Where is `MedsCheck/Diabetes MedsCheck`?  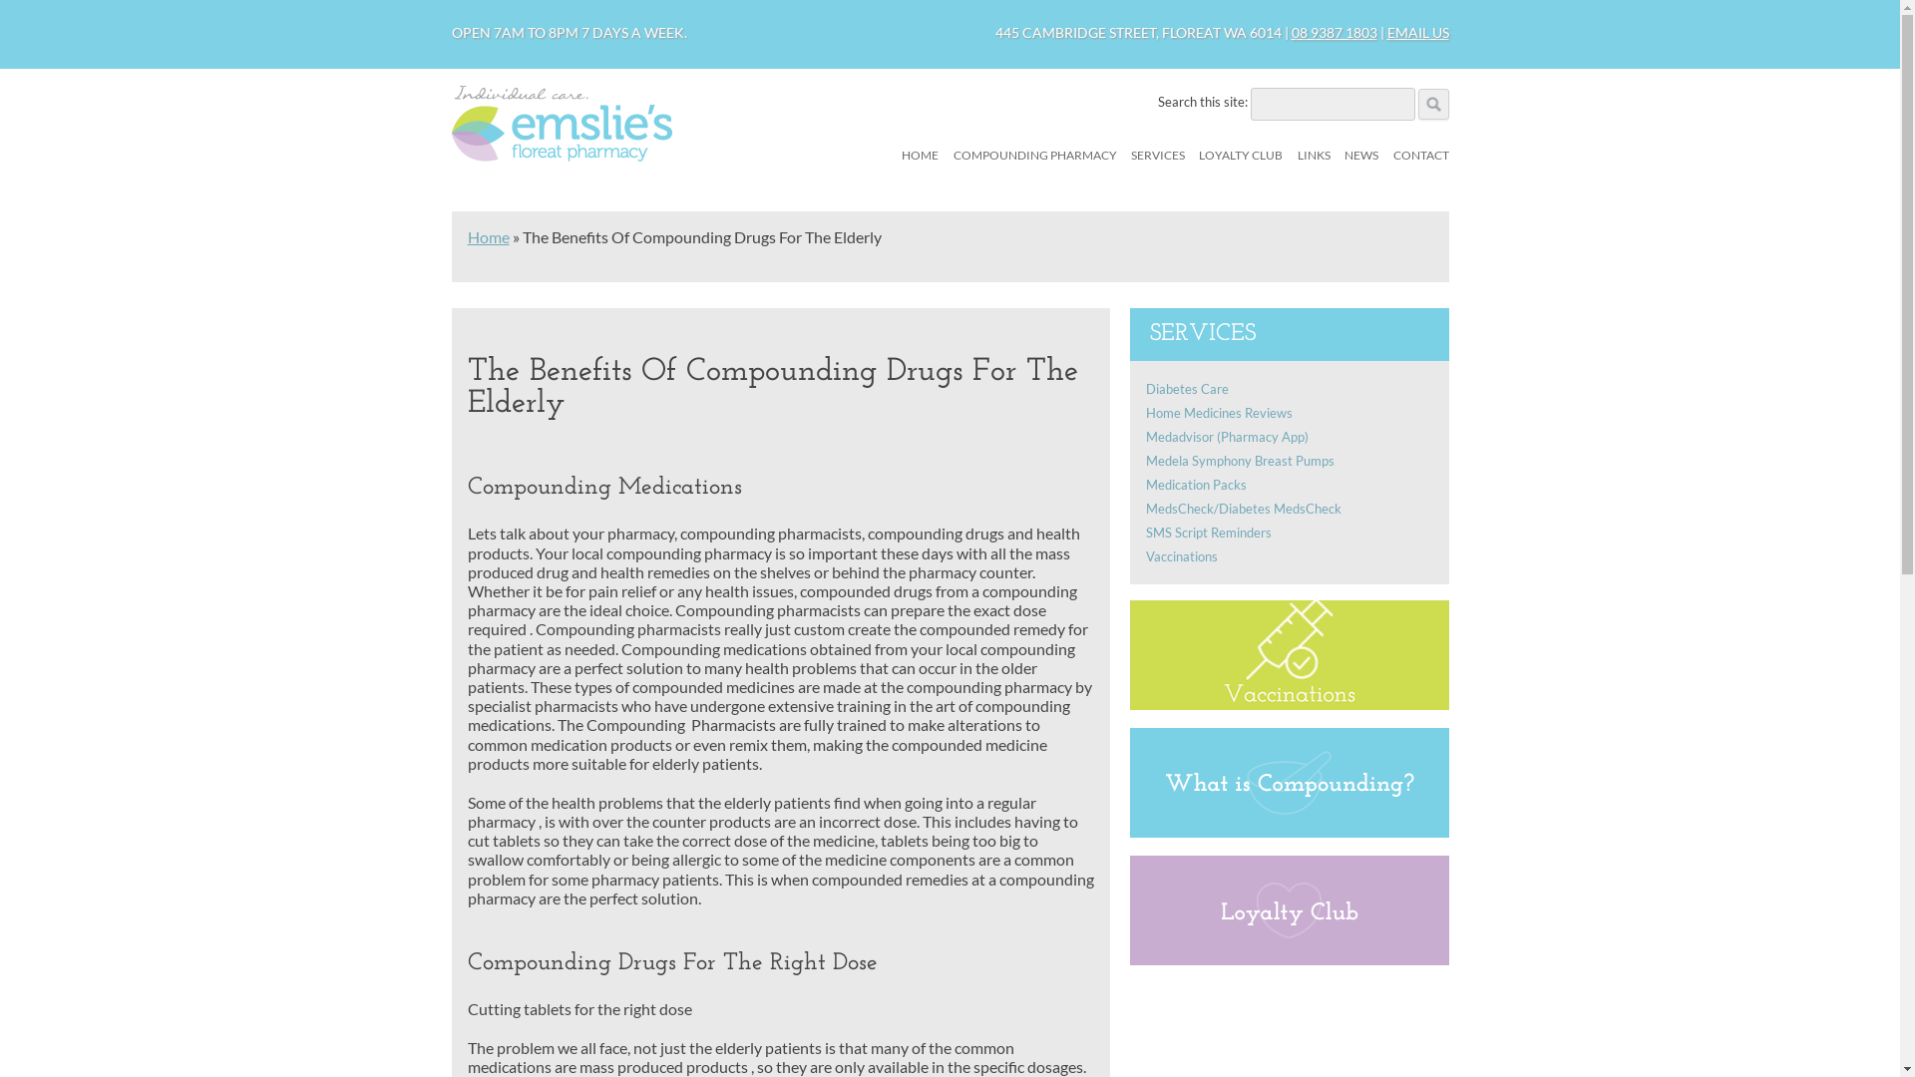
MedsCheck/Diabetes MedsCheck is located at coordinates (1243, 509).